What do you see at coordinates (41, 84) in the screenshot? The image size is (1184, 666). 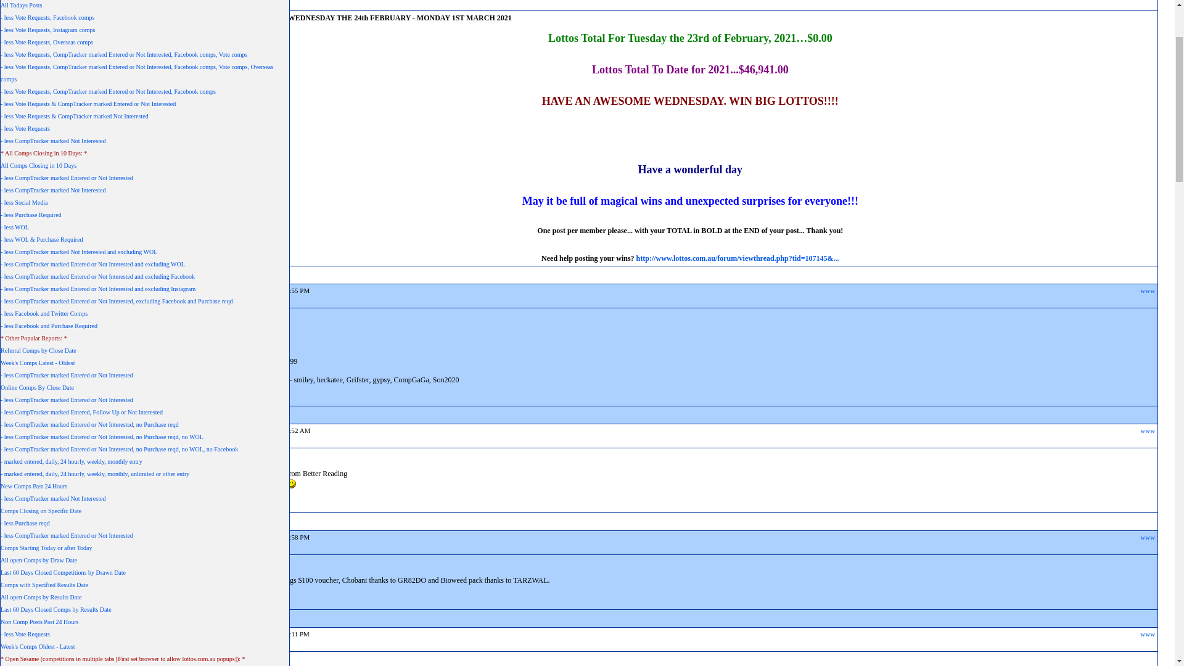 I see `Competitions` at bounding box center [41, 84].